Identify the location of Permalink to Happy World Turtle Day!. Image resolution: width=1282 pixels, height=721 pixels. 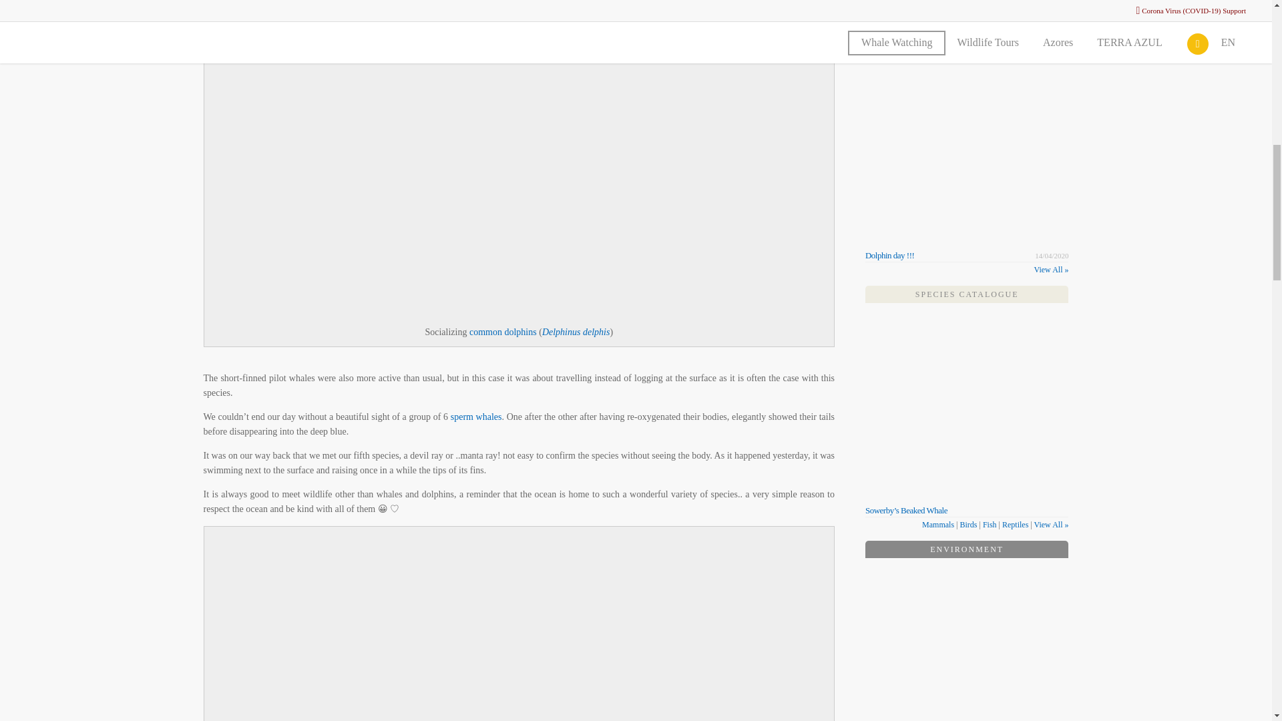
(906, 41).